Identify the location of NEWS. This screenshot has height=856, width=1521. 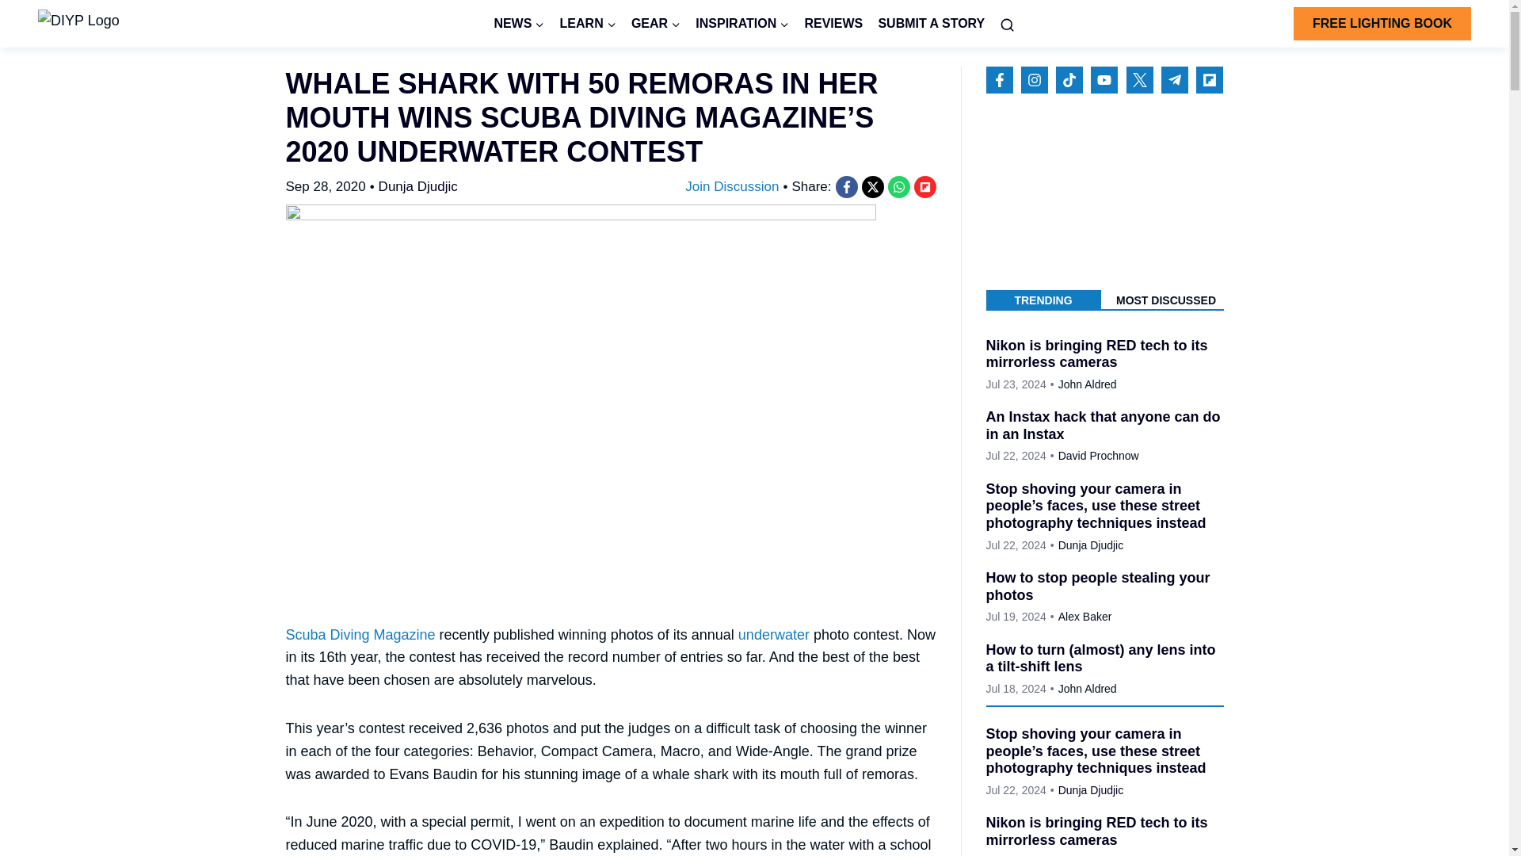
(519, 24).